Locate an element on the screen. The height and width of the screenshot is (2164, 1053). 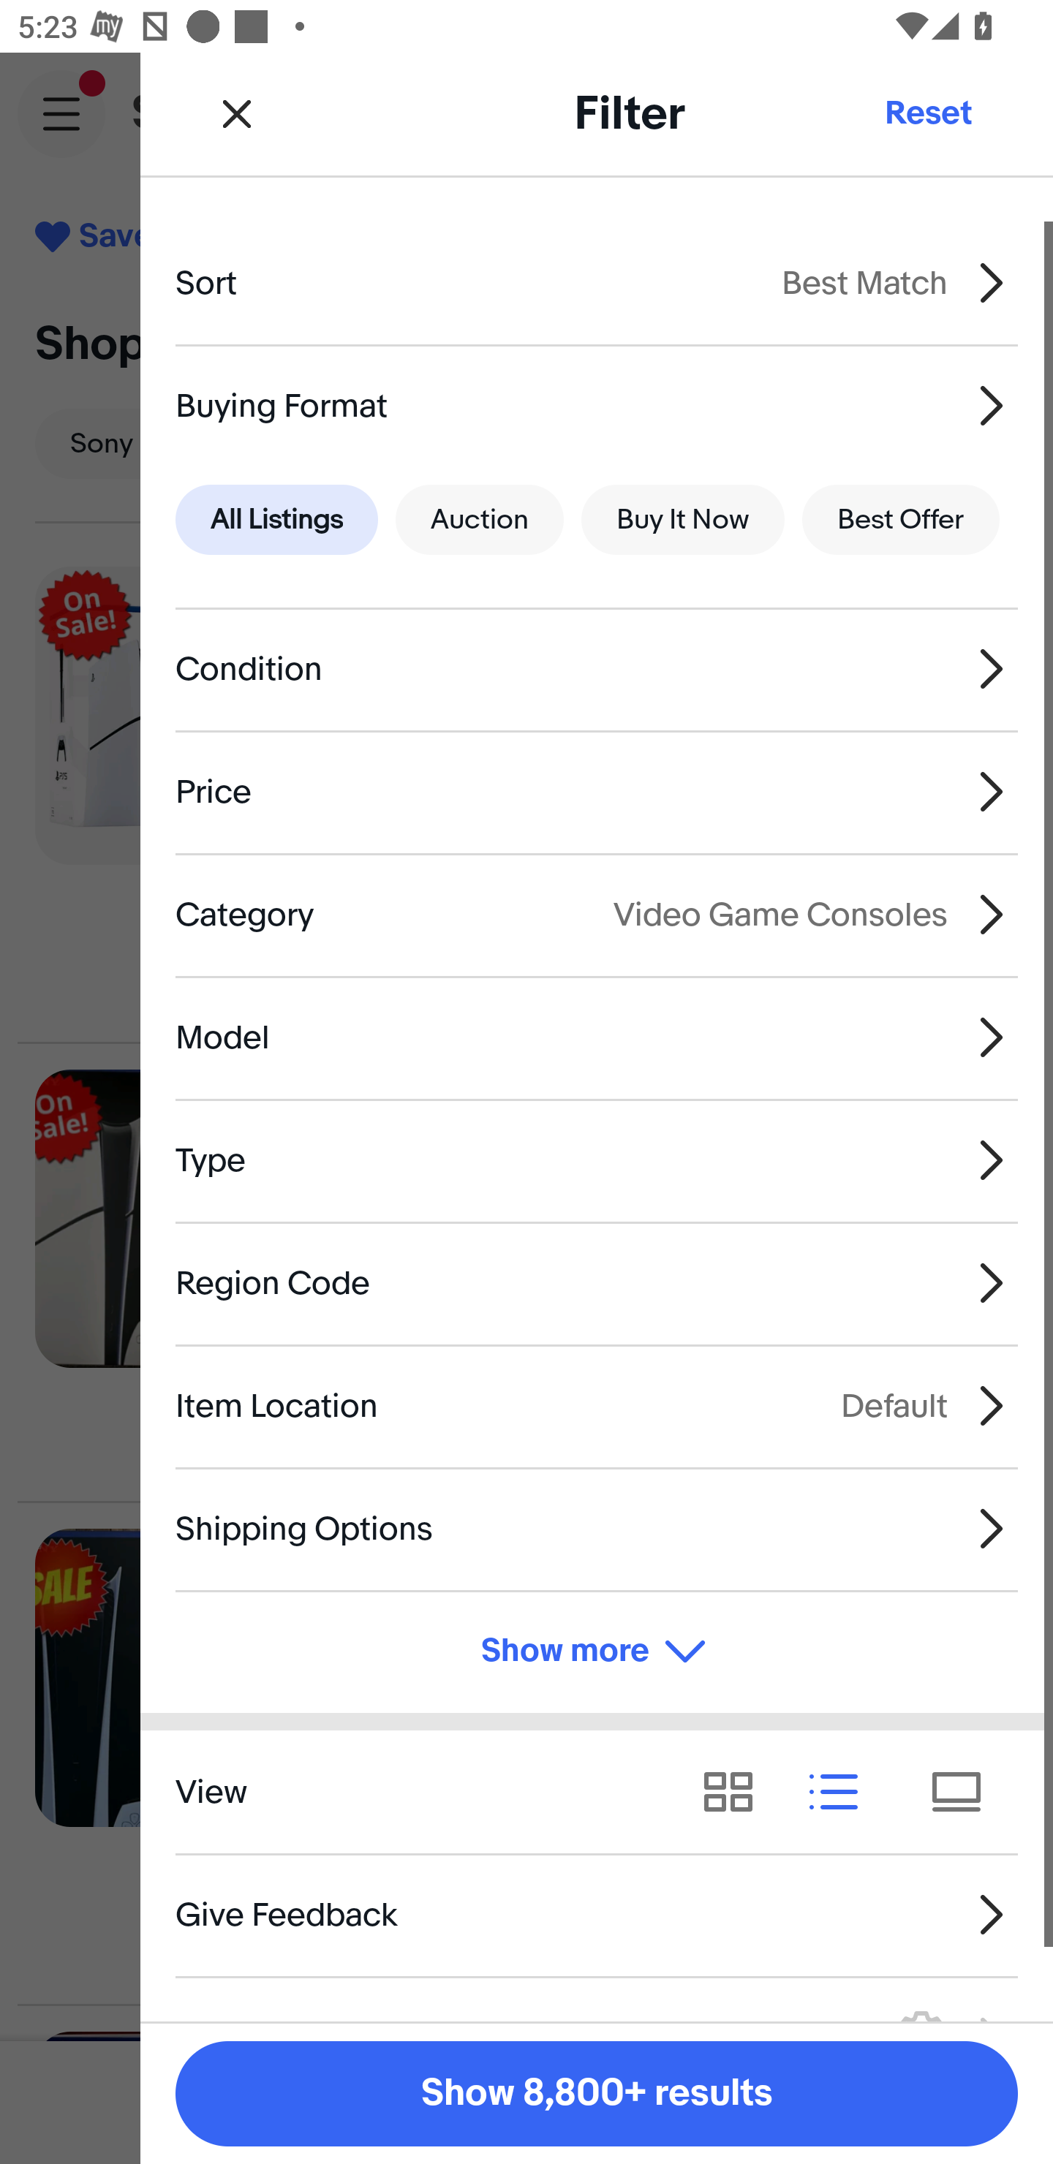
View results as tiles is located at coordinates (965, 1791).